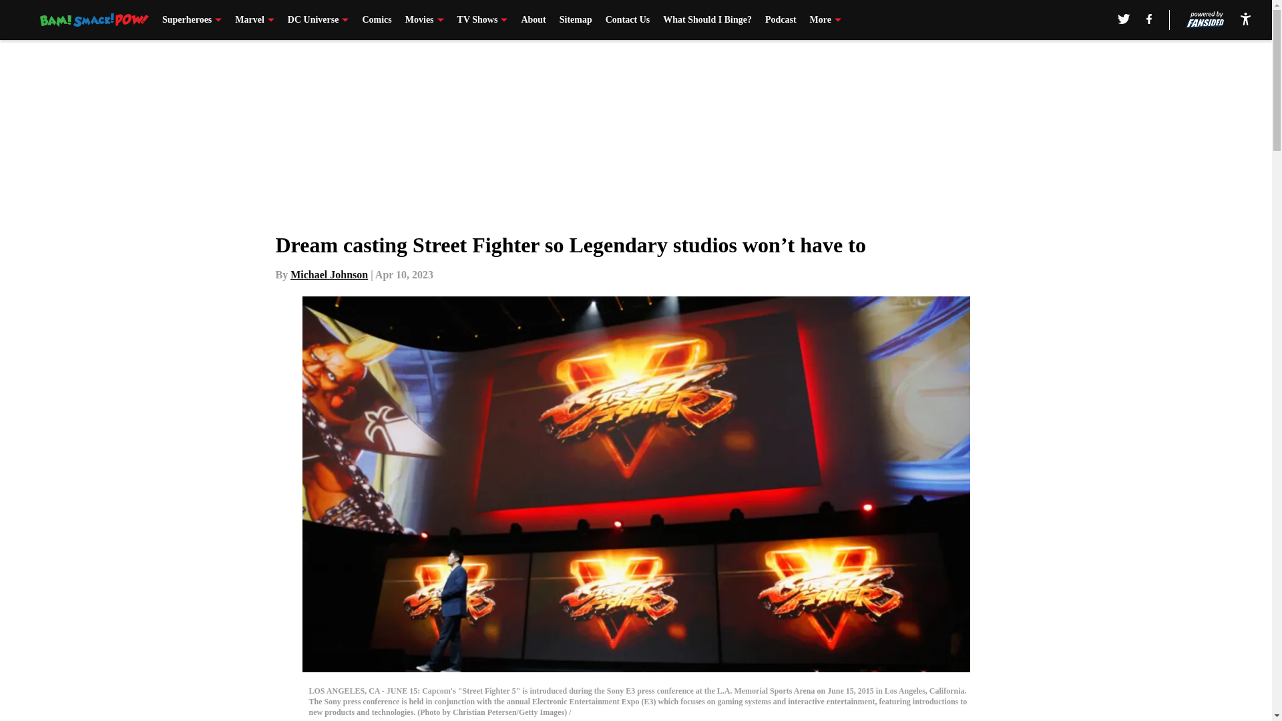  Describe the element at coordinates (706, 20) in the screenshot. I see `What Should I Binge?` at that location.